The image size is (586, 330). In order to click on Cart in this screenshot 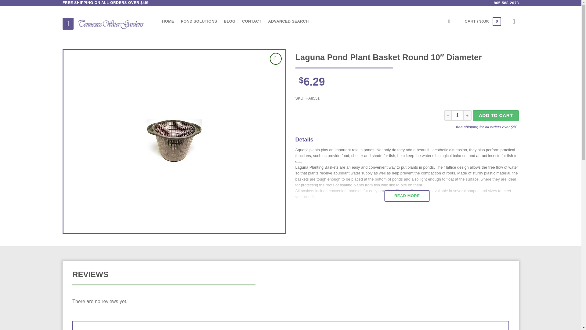, I will do `click(483, 21)`.